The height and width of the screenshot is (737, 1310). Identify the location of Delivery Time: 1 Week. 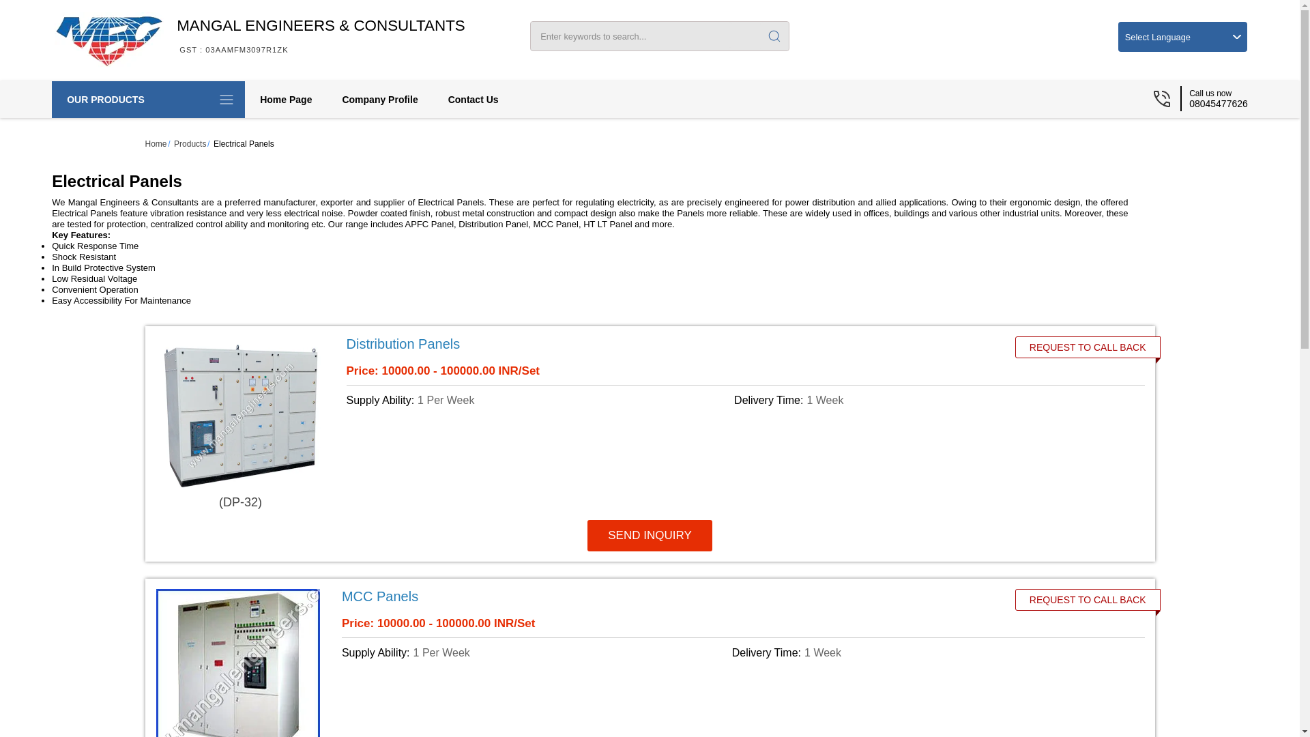
(925, 652).